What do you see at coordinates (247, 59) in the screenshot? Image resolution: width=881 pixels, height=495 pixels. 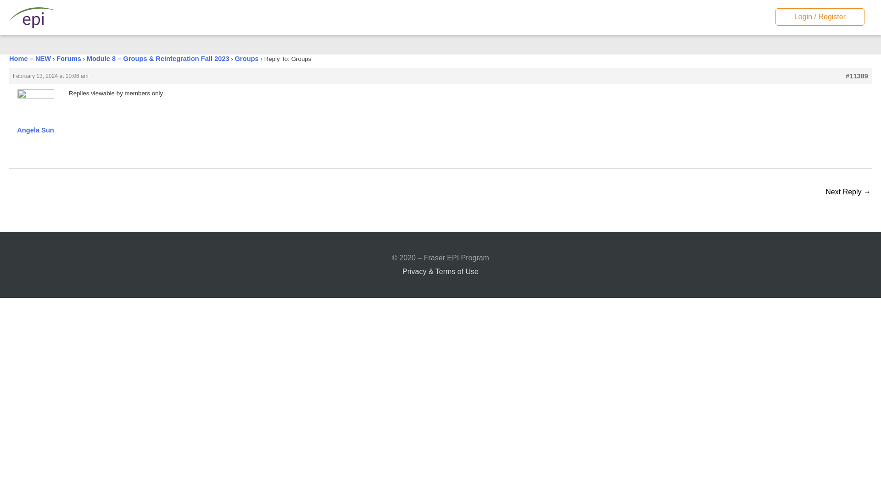 I see `Groups` at bounding box center [247, 59].